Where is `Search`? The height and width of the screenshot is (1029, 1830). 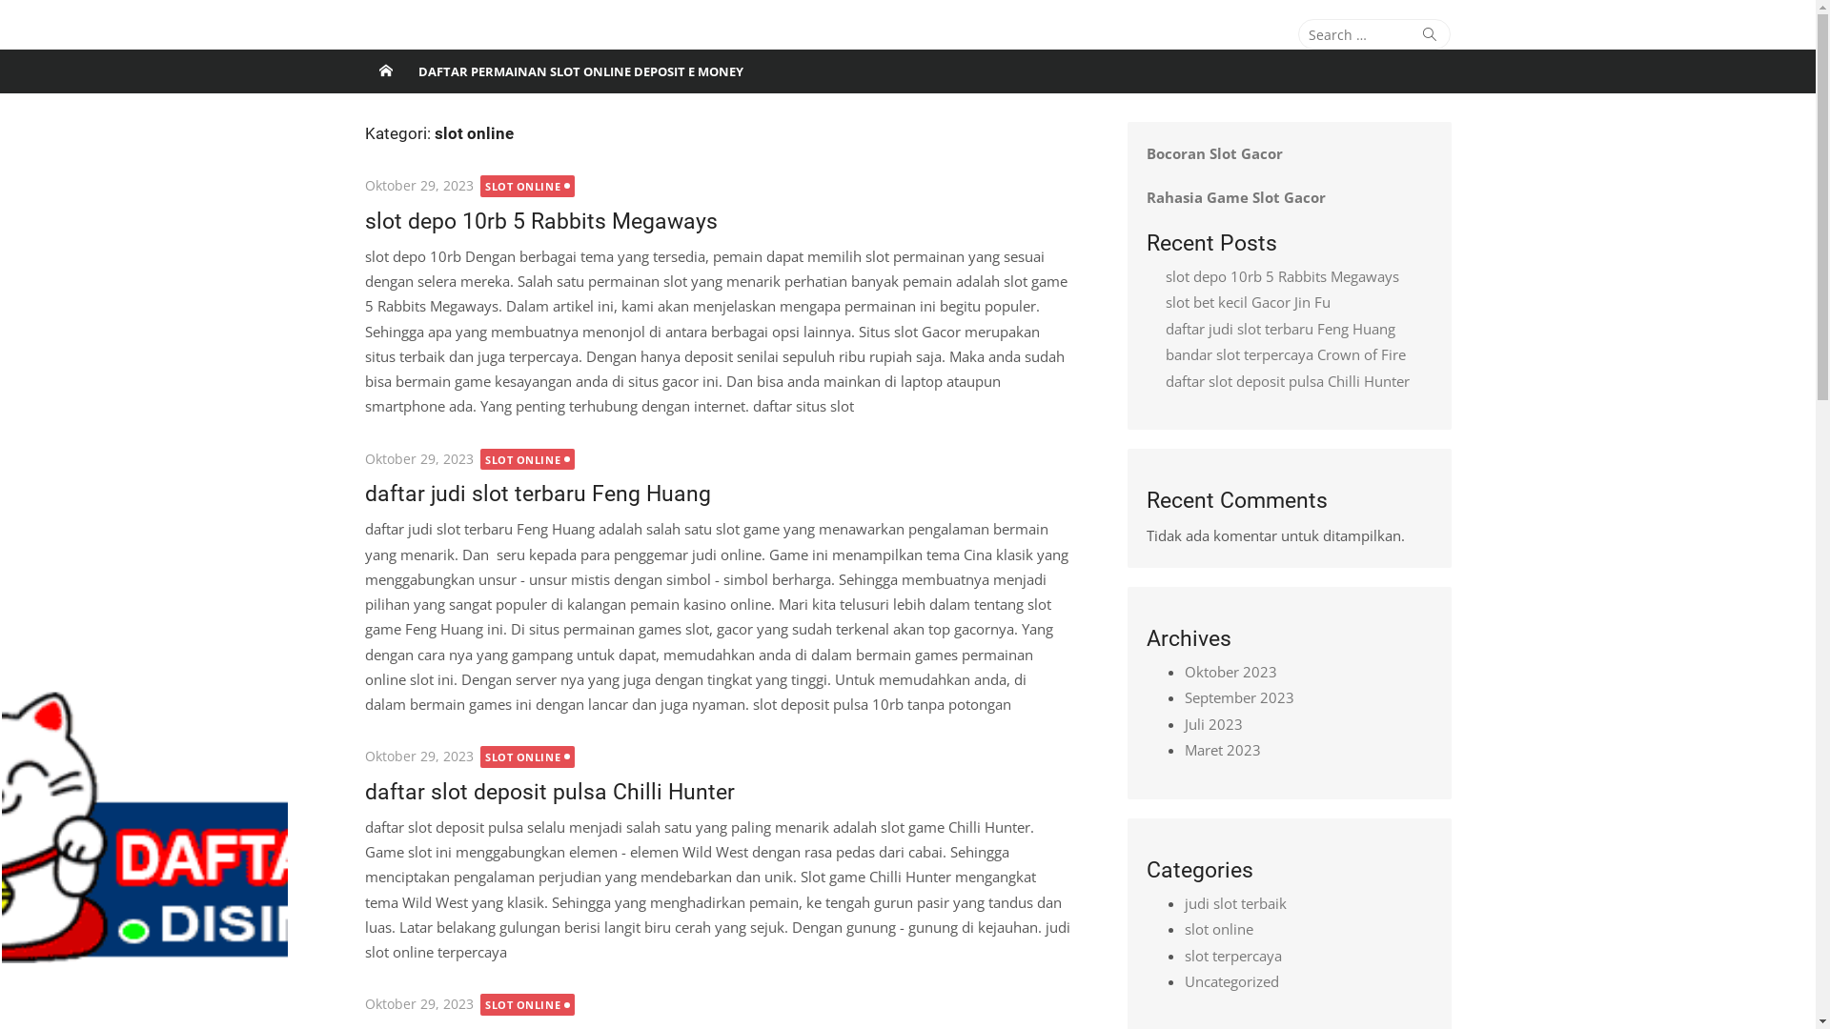 Search is located at coordinates (1430, 34).